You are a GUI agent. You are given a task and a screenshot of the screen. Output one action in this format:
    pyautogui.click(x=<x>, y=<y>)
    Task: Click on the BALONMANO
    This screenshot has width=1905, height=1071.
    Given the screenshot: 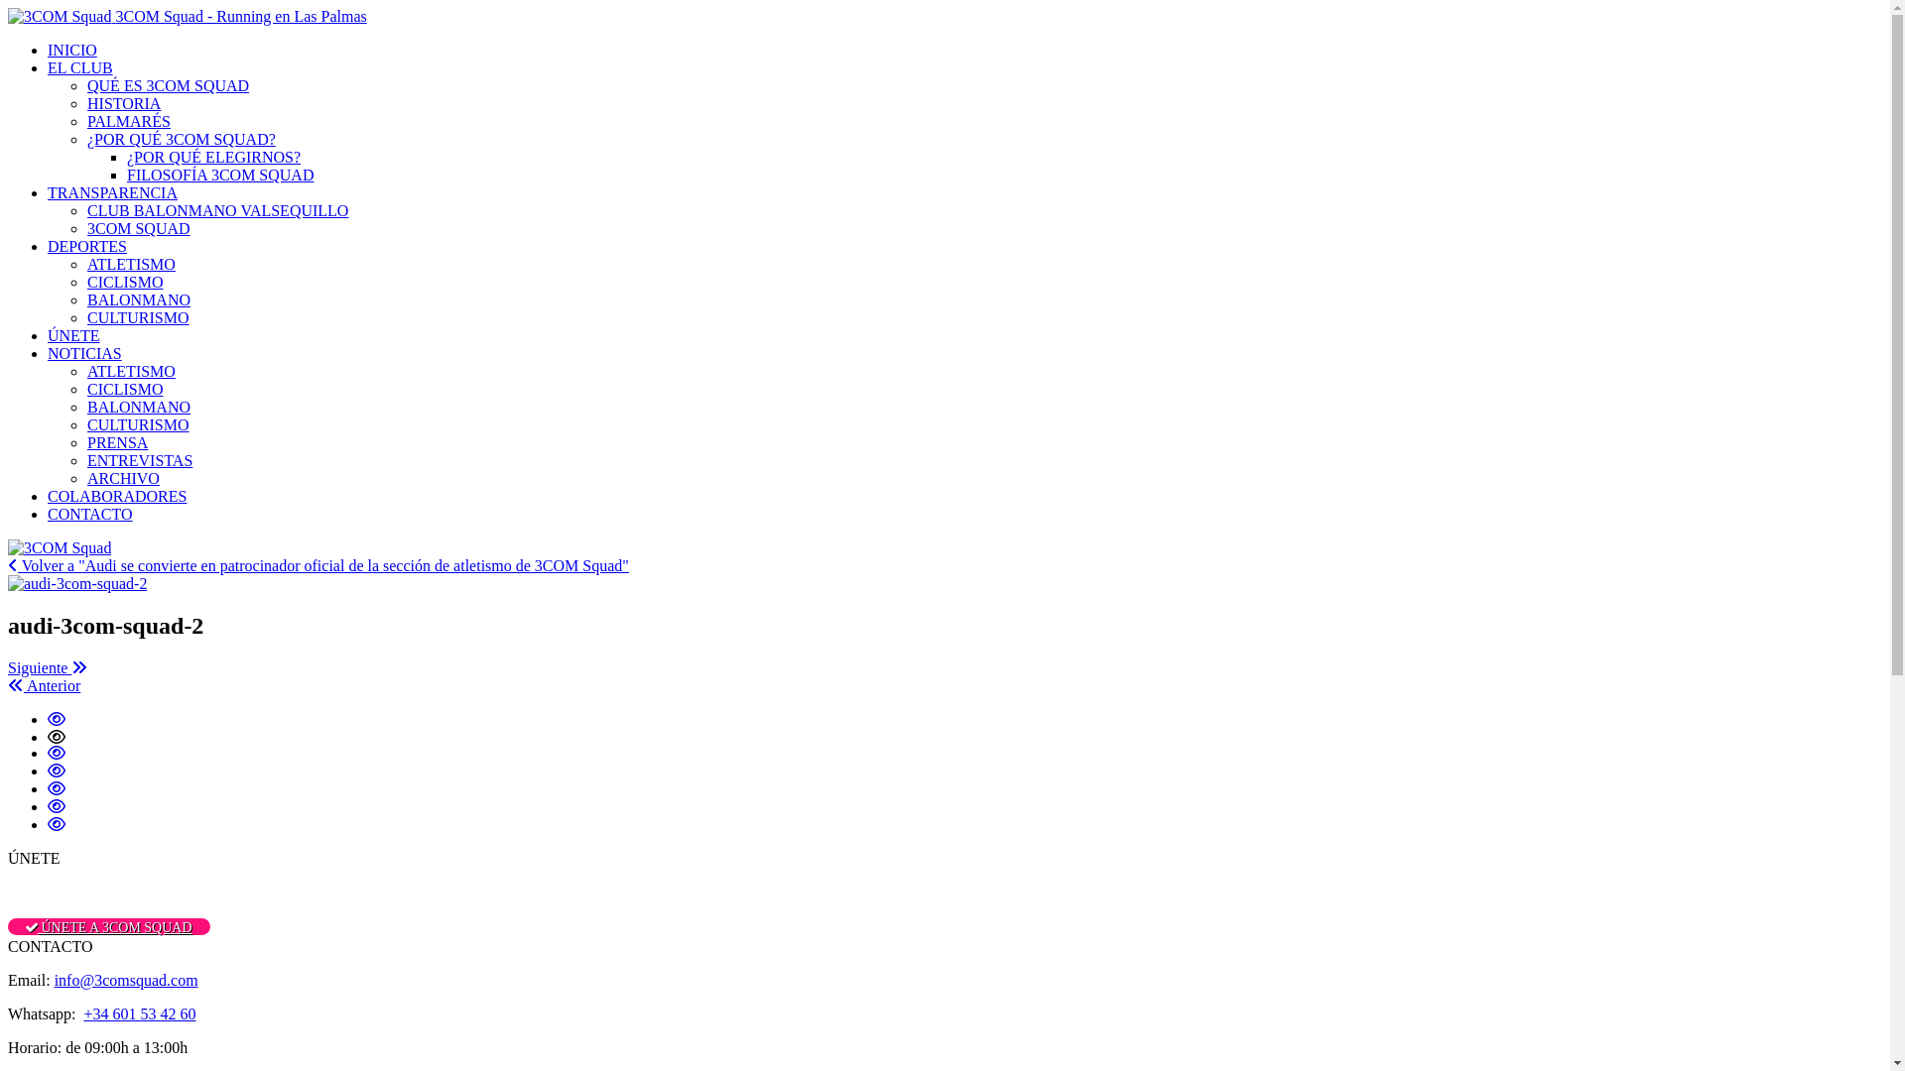 What is the action you would take?
    pyautogui.click(x=139, y=299)
    